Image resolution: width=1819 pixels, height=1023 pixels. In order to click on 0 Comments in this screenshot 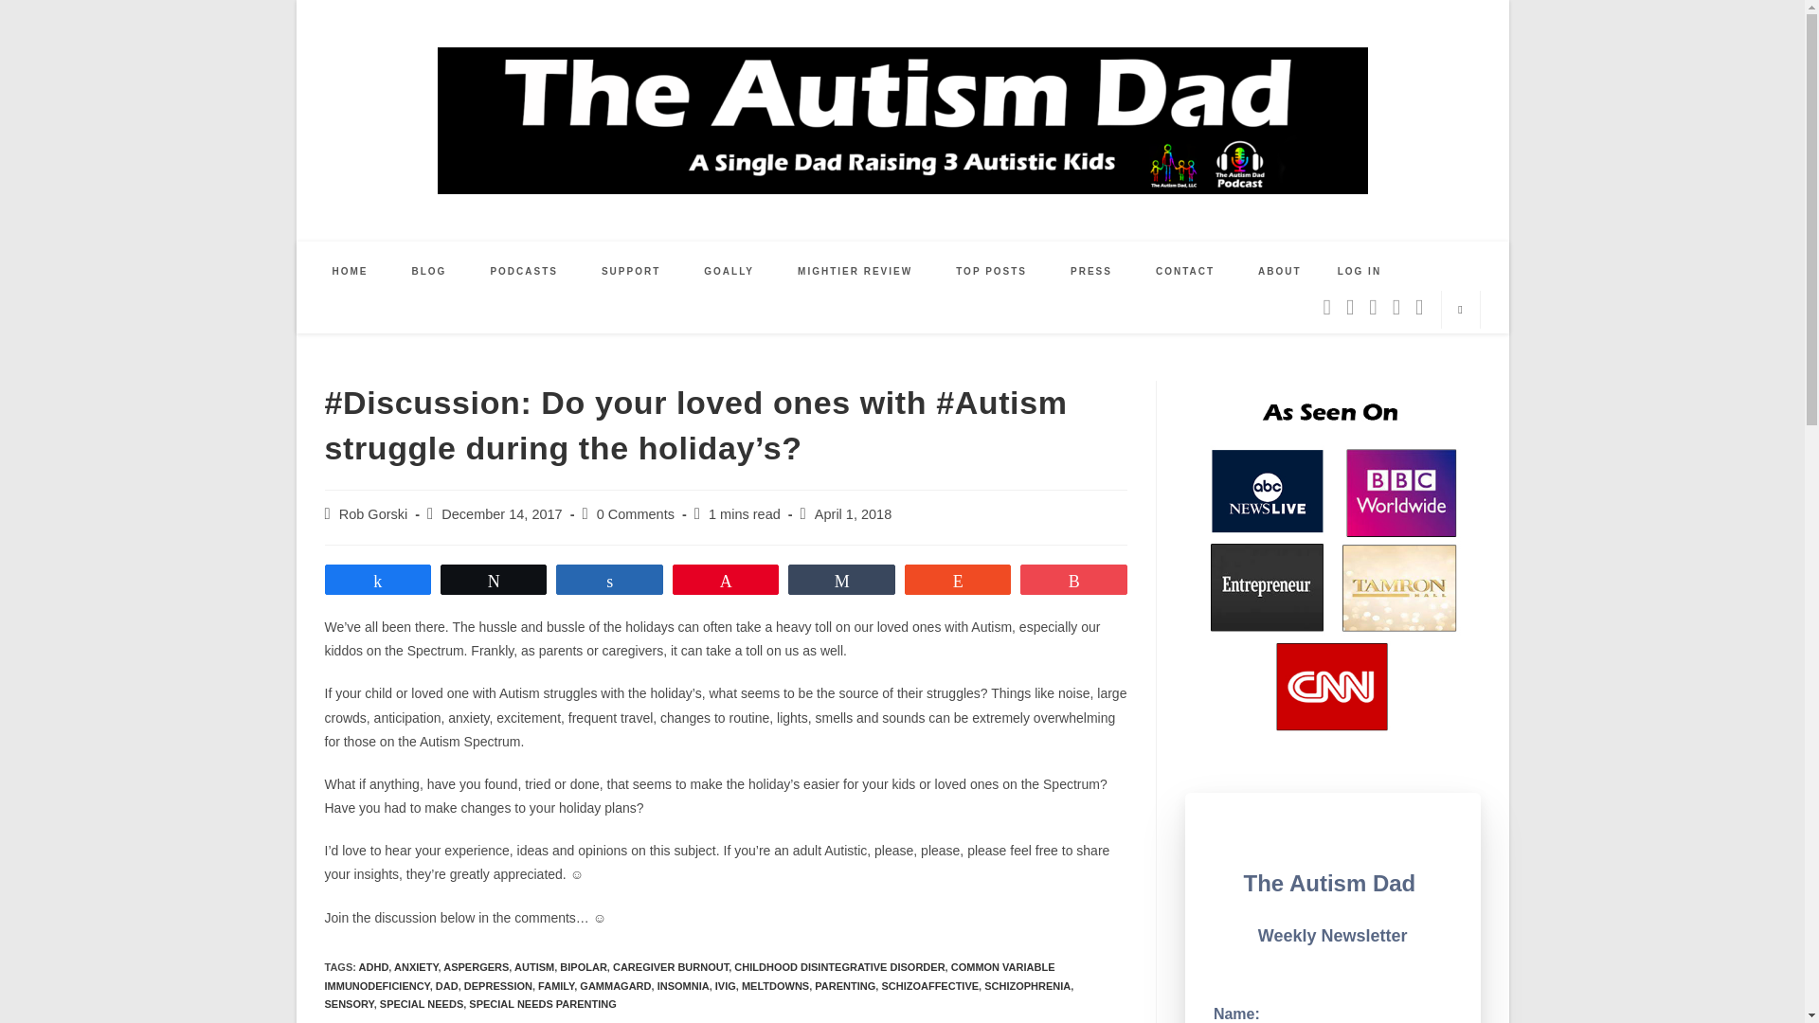, I will do `click(635, 513)`.